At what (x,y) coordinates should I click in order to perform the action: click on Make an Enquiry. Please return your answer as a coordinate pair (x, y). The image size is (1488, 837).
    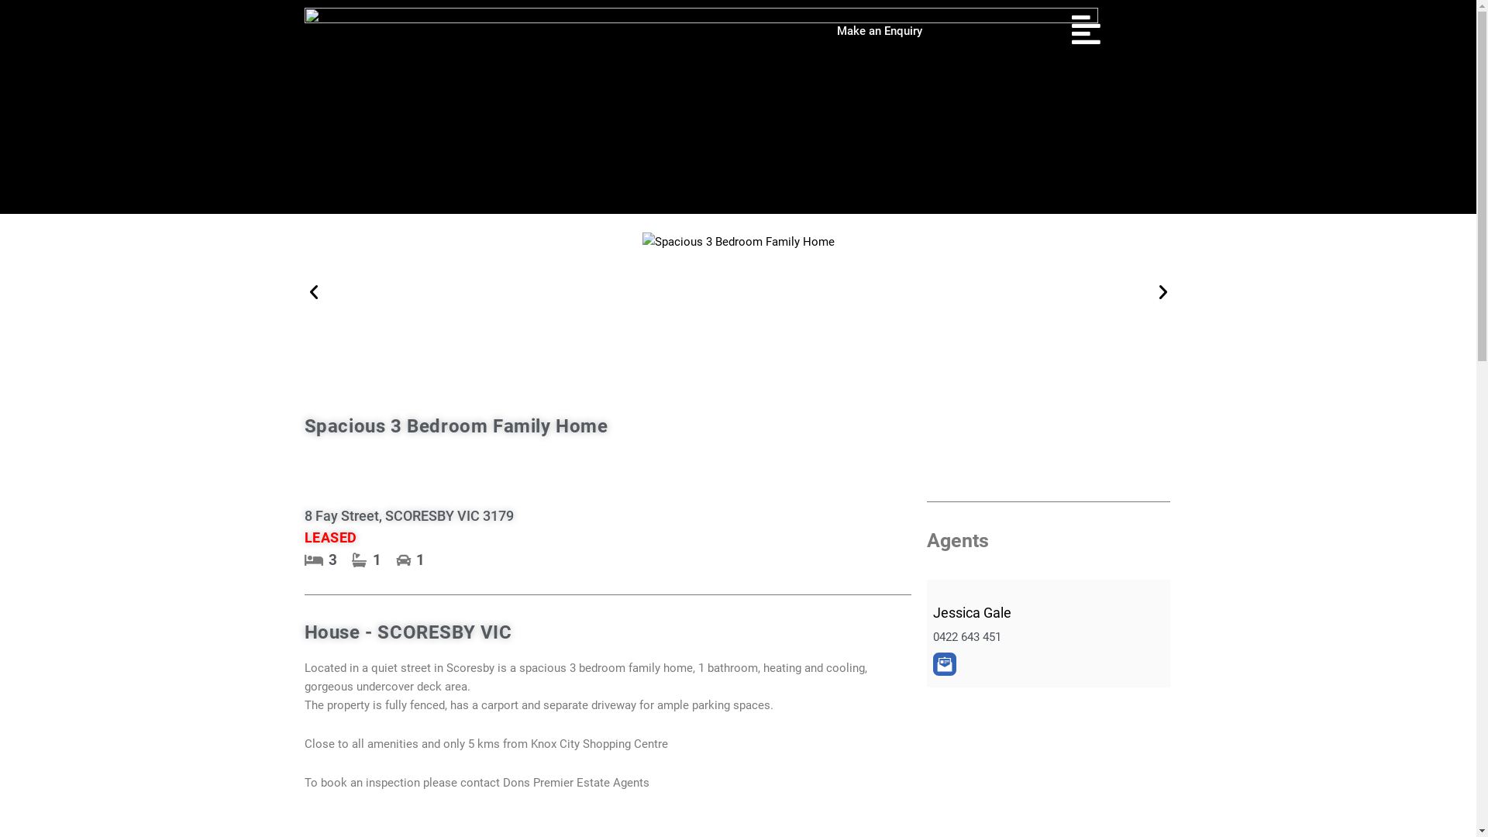
    Looking at the image, I should click on (880, 31).